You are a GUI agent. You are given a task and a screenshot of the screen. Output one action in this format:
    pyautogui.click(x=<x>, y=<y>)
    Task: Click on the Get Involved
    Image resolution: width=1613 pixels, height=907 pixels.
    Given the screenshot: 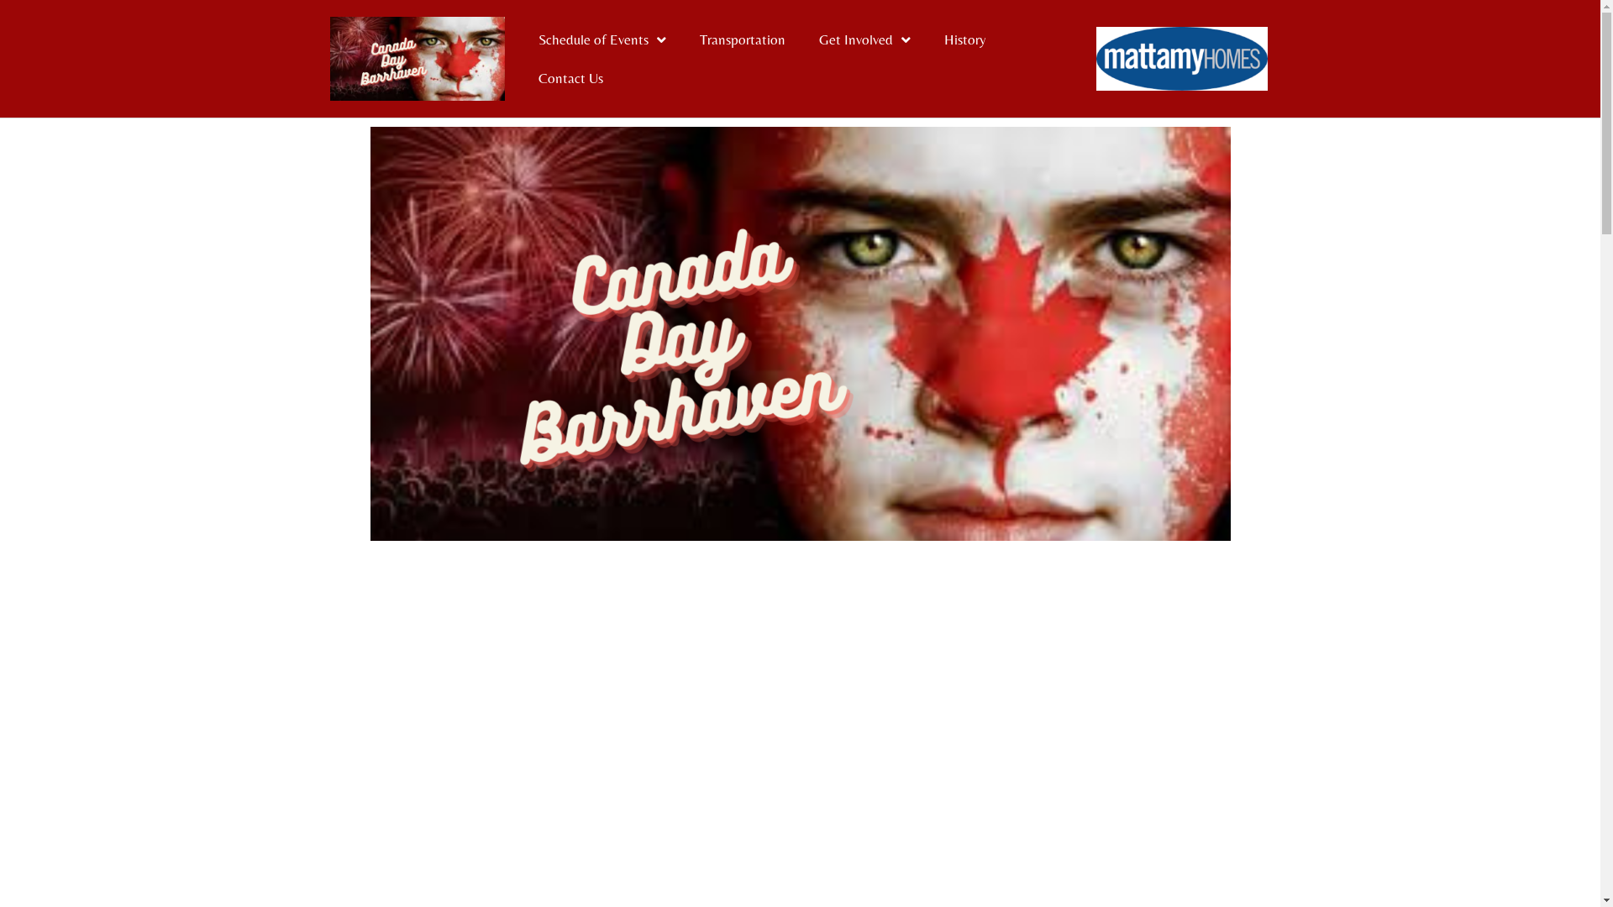 What is the action you would take?
    pyautogui.click(x=864, y=39)
    